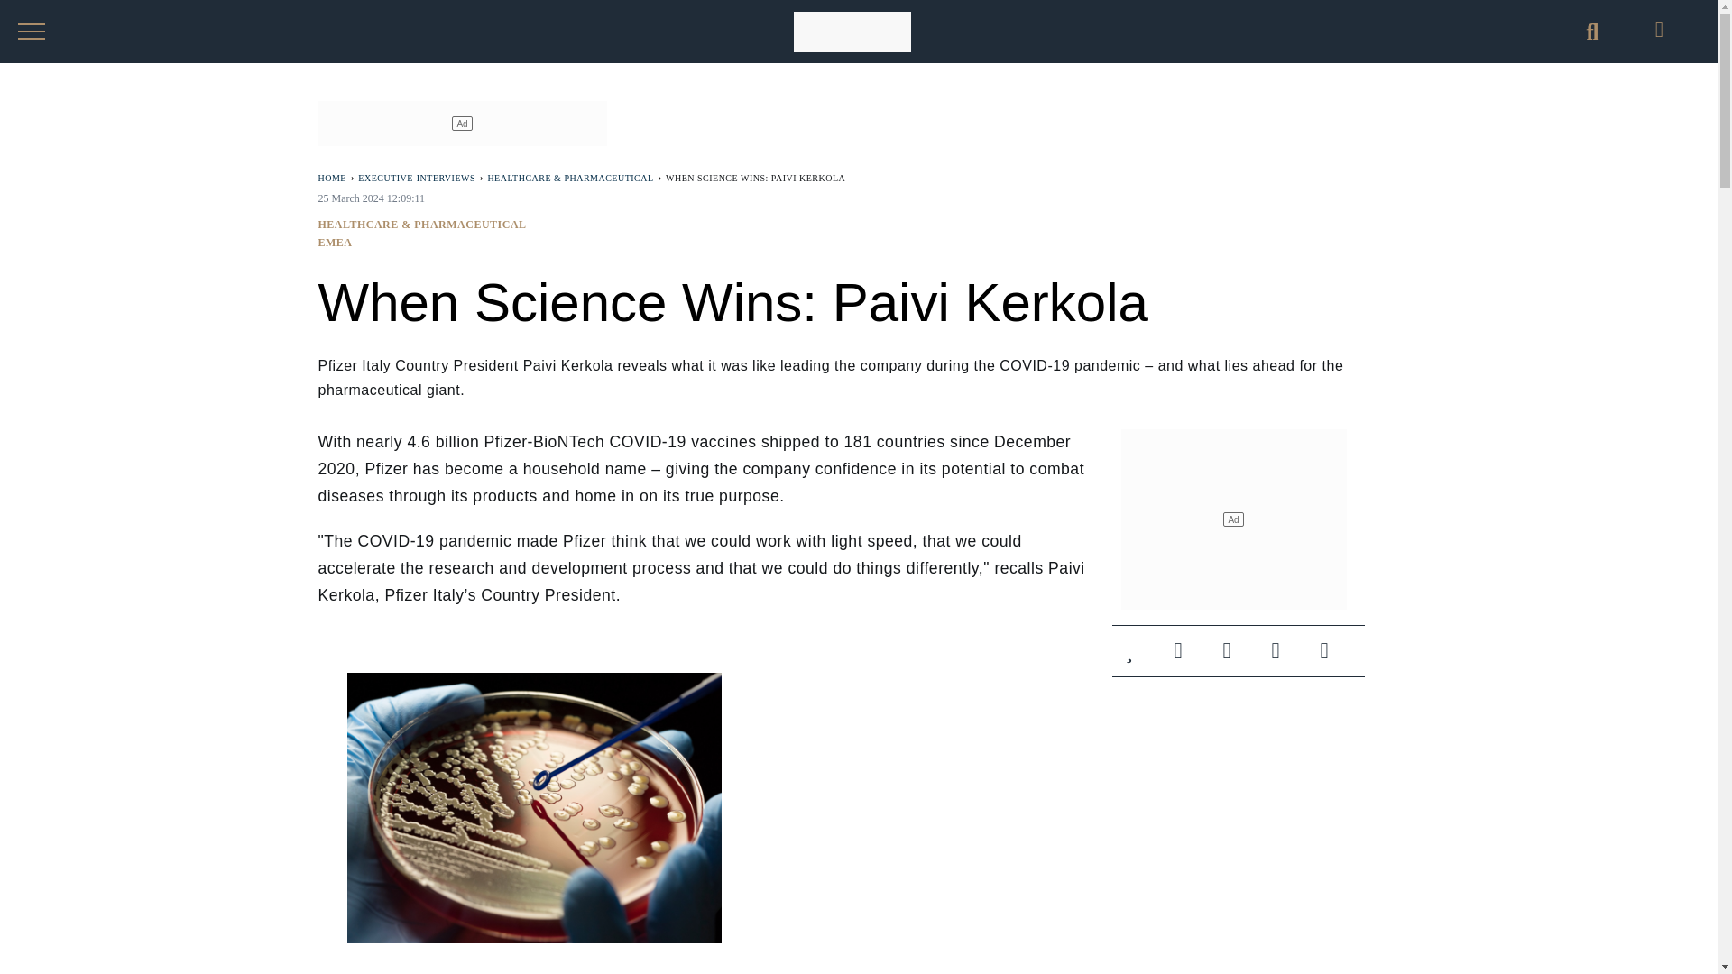 This screenshot has width=1732, height=974. What do you see at coordinates (1238, 654) in the screenshot?
I see `Share to Twitter` at bounding box center [1238, 654].